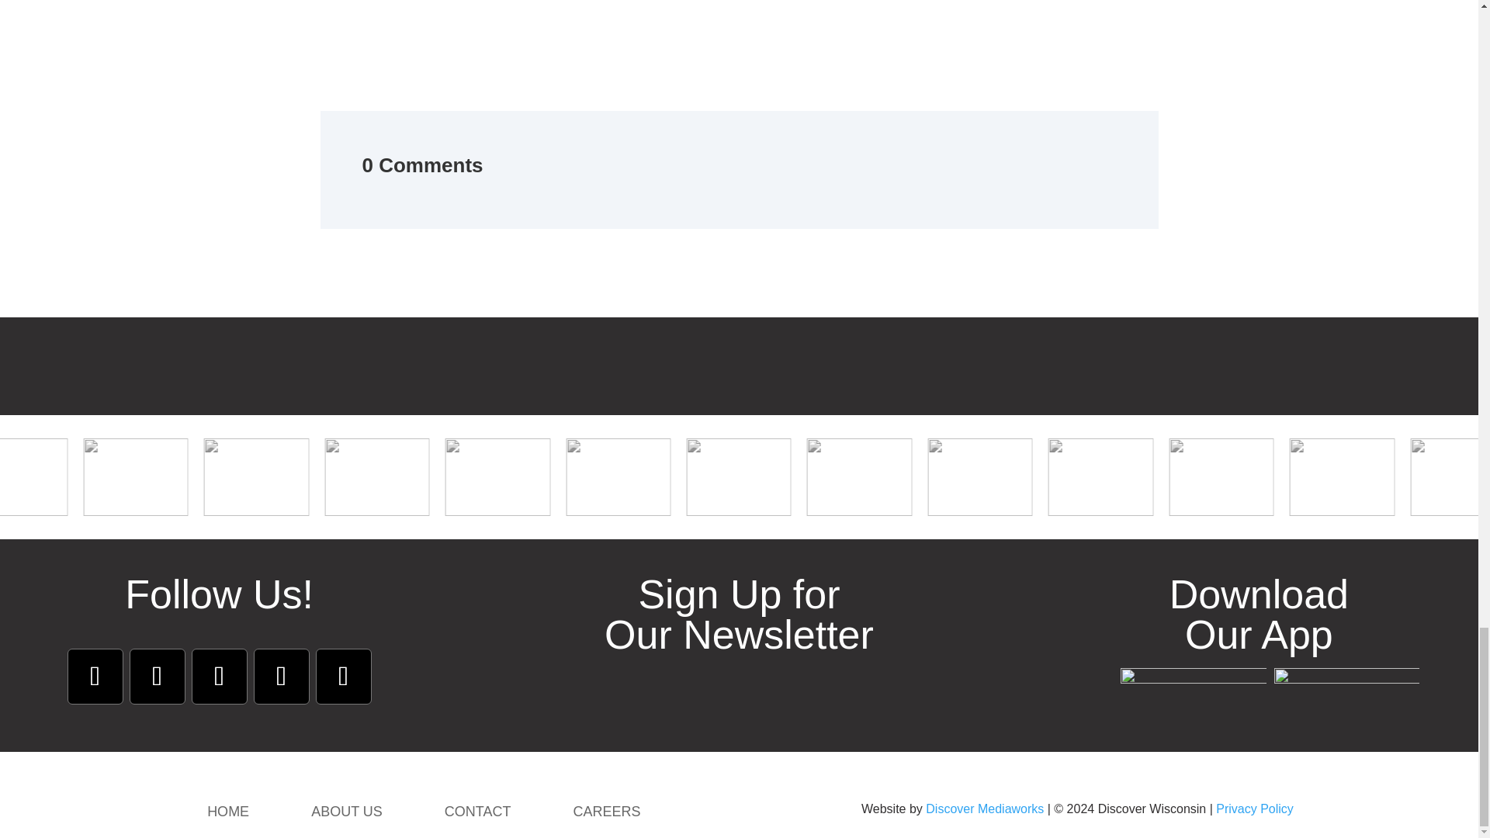  I want to click on google-play-standard-e1630061644951, so click(1346, 689).